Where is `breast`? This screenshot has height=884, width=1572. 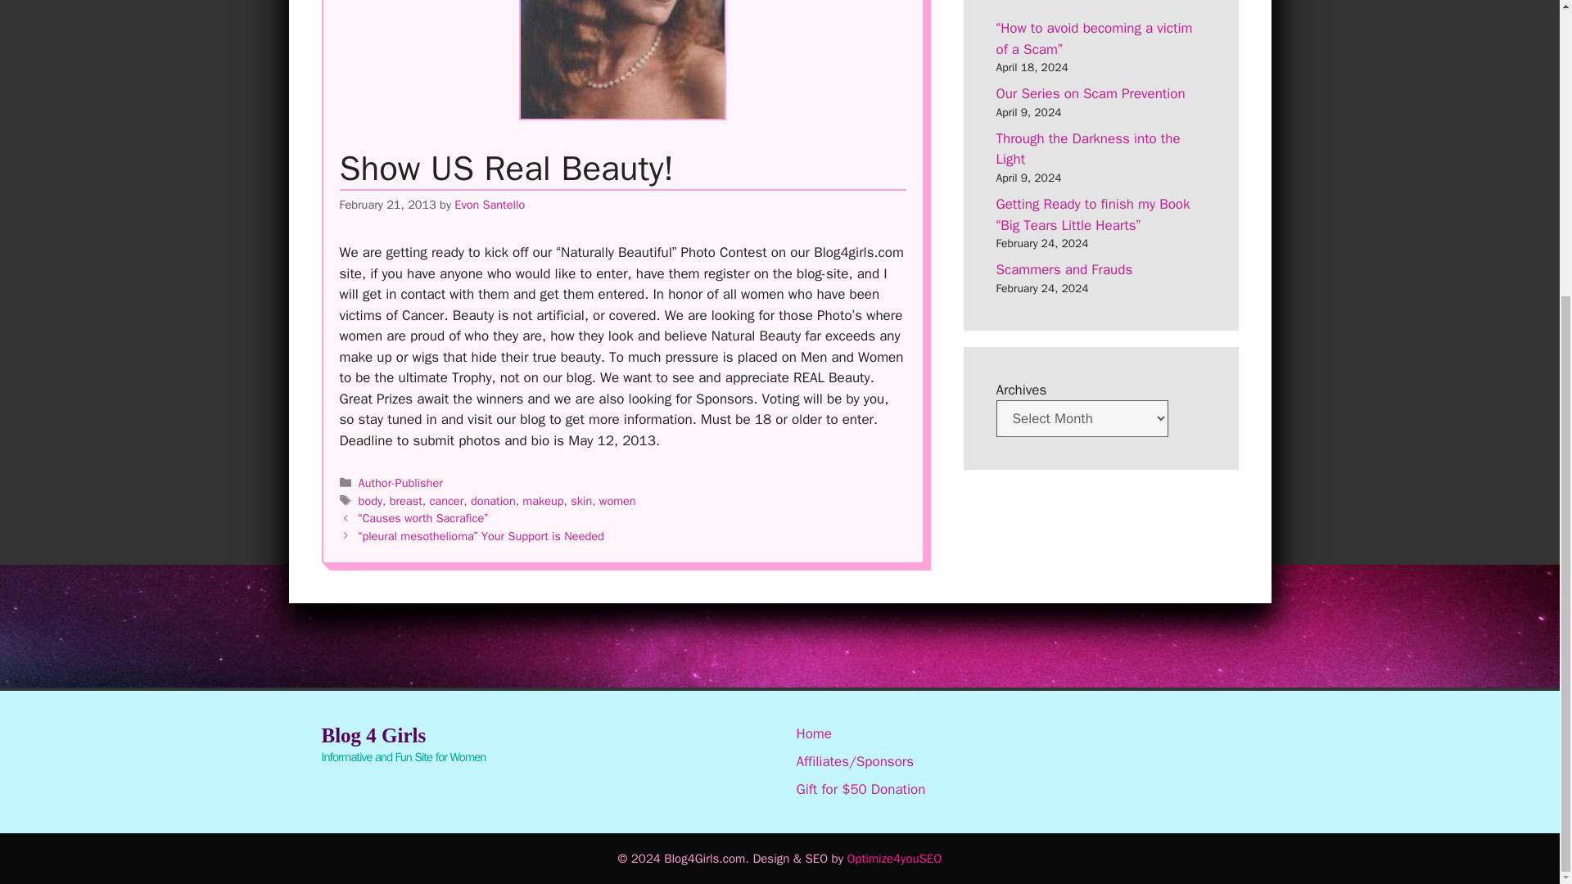
breast is located at coordinates (406, 501).